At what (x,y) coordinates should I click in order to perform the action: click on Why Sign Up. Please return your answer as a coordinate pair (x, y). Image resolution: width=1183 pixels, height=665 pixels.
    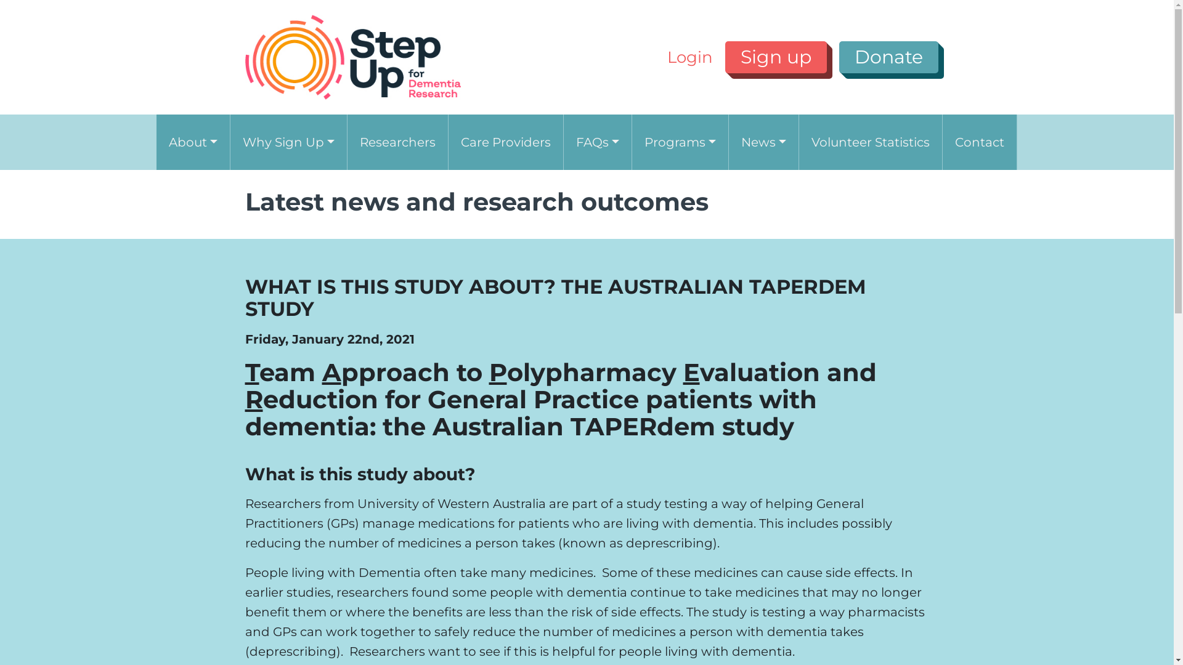
    Looking at the image, I should click on (288, 142).